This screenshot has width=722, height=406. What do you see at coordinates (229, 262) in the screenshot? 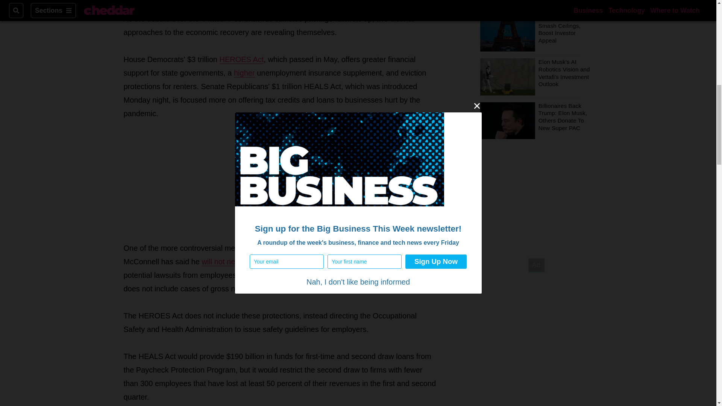
I see `will not negotiate` at bounding box center [229, 262].